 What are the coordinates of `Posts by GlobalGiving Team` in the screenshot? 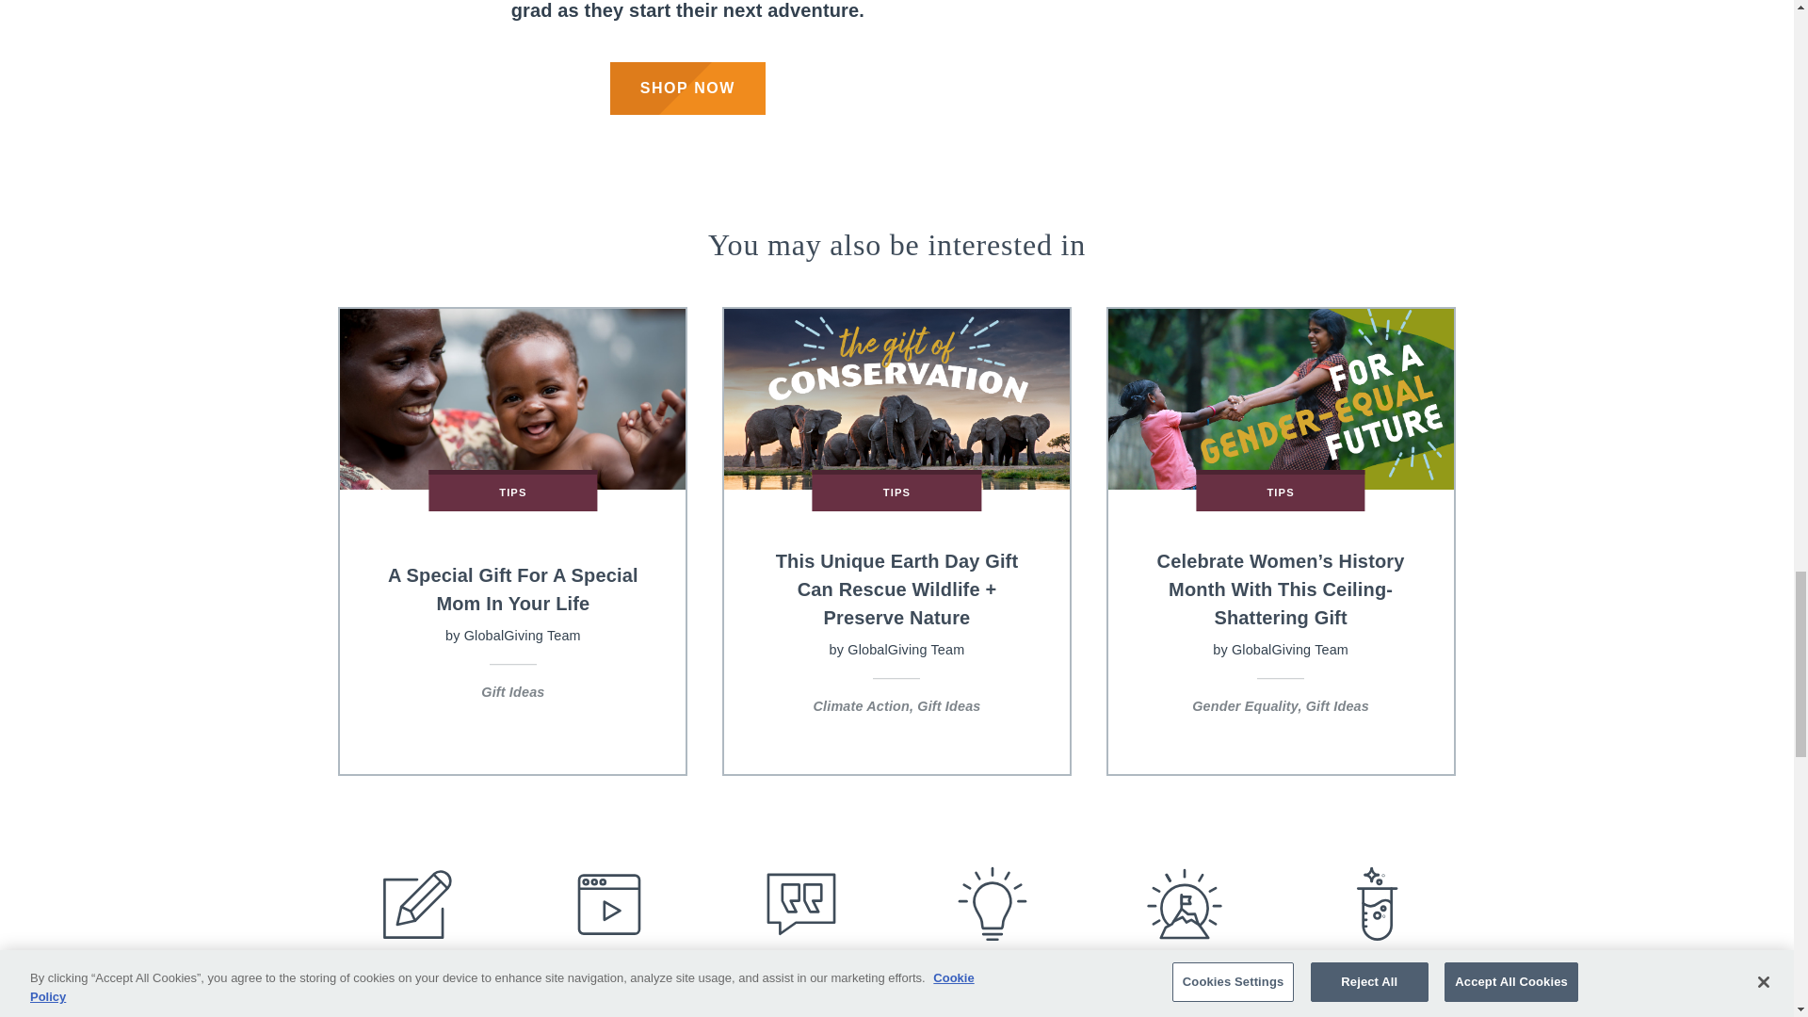 It's located at (1290, 649).